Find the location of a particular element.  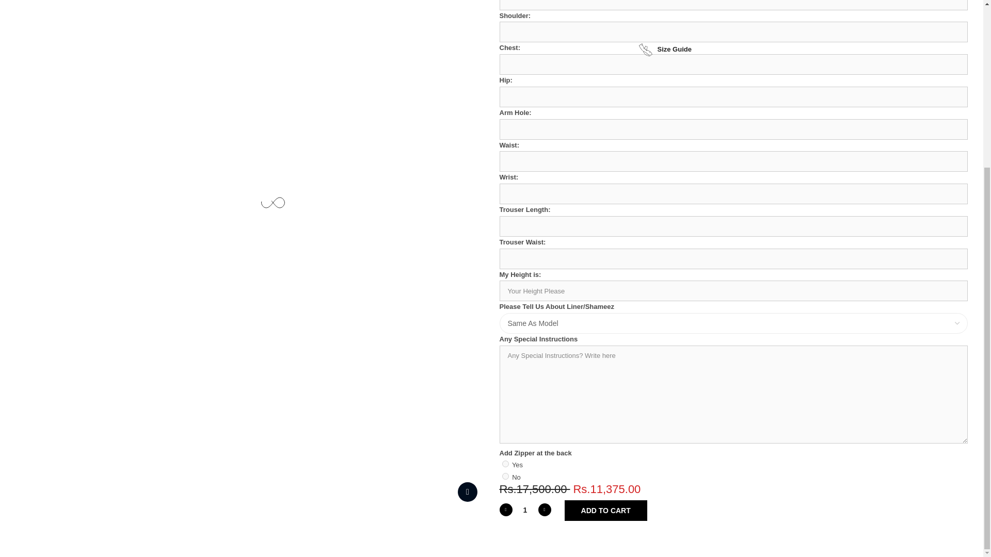

ADD TO CART is located at coordinates (606, 510).